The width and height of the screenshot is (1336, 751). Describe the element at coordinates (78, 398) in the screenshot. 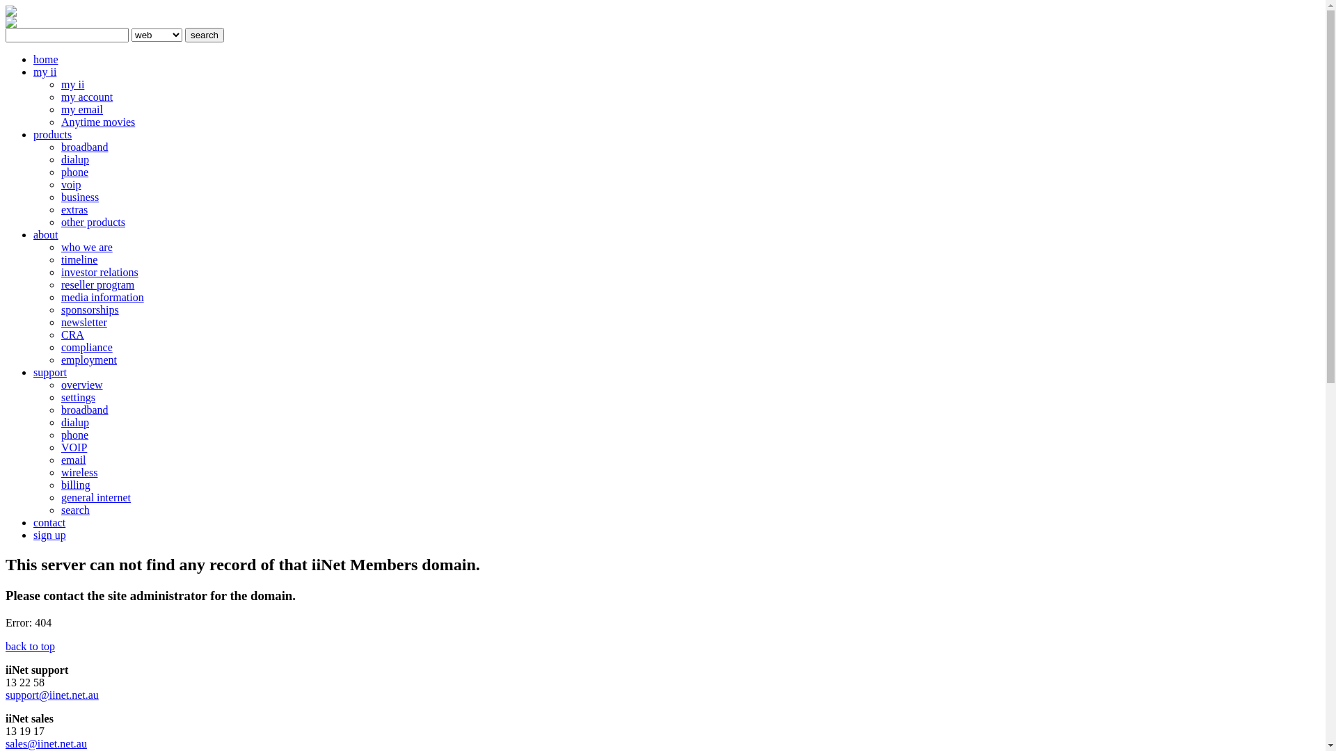

I see `settings` at that location.